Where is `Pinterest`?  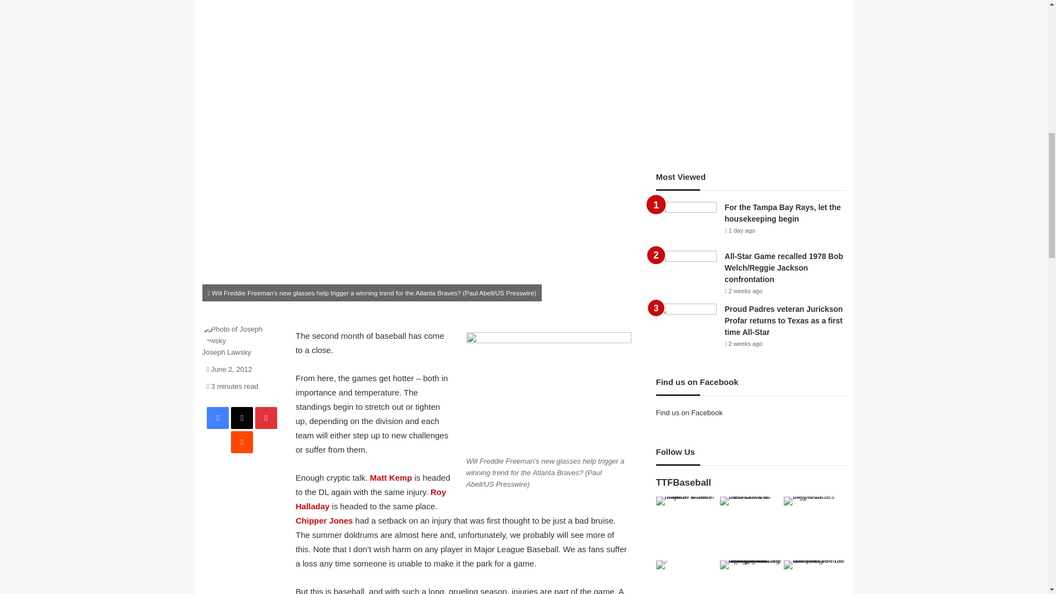
Pinterest is located at coordinates (266, 417).